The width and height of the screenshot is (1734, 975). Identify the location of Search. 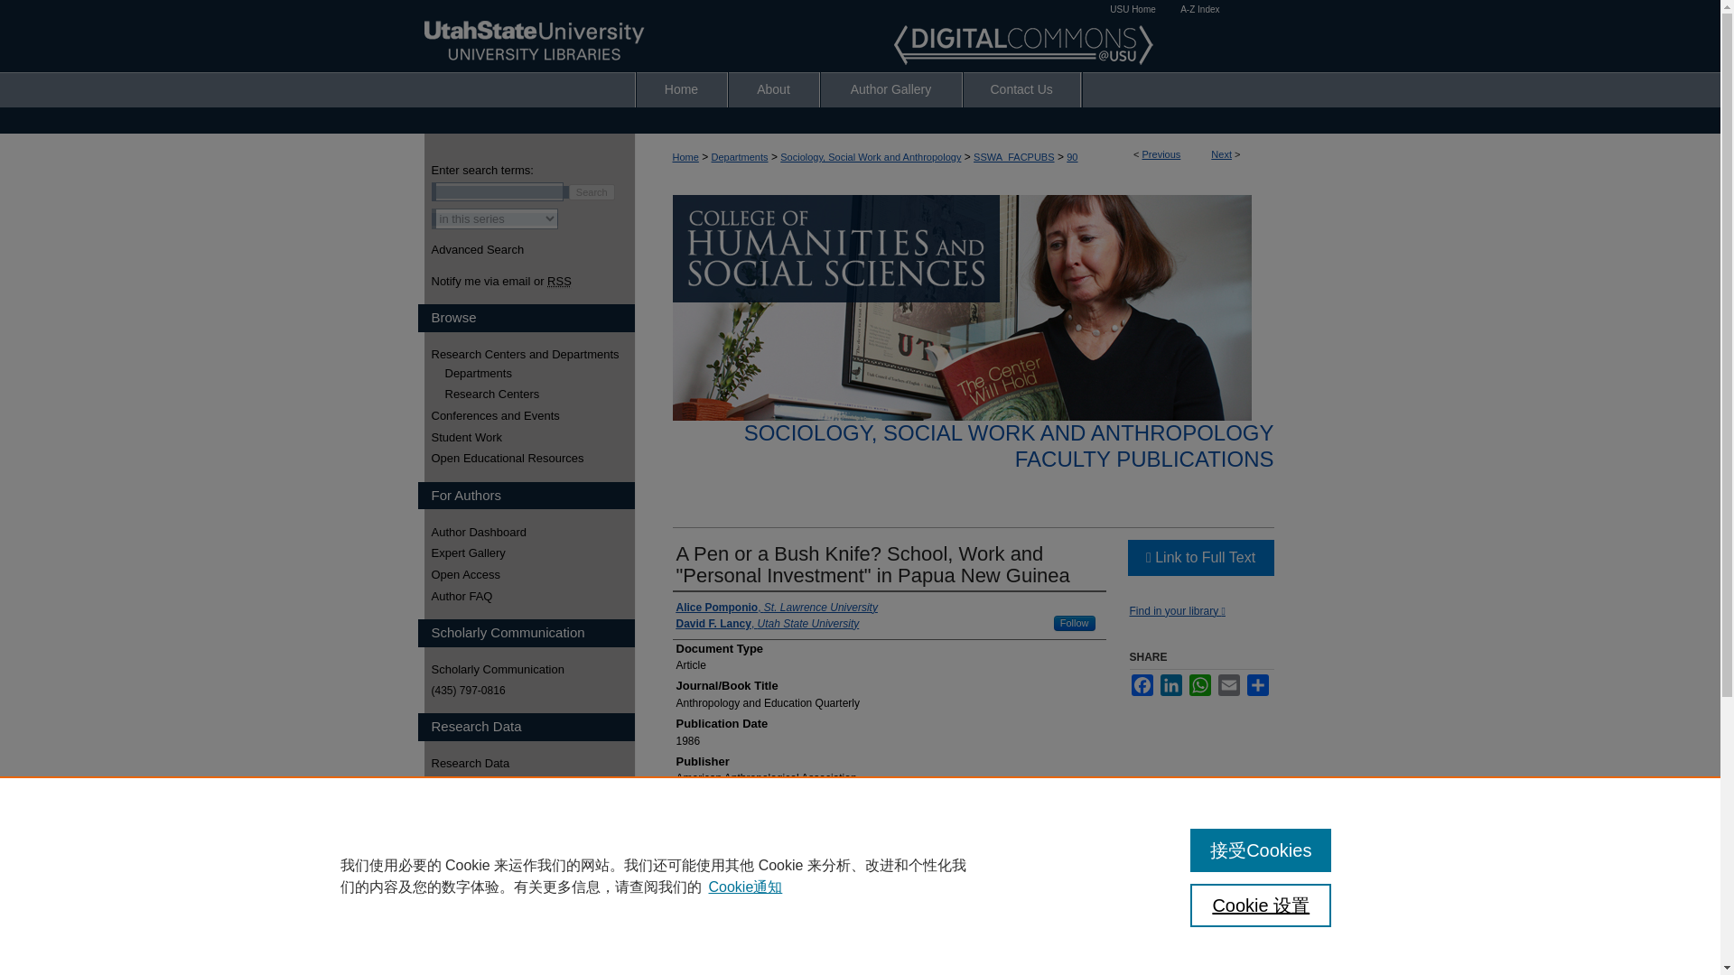
(592, 192).